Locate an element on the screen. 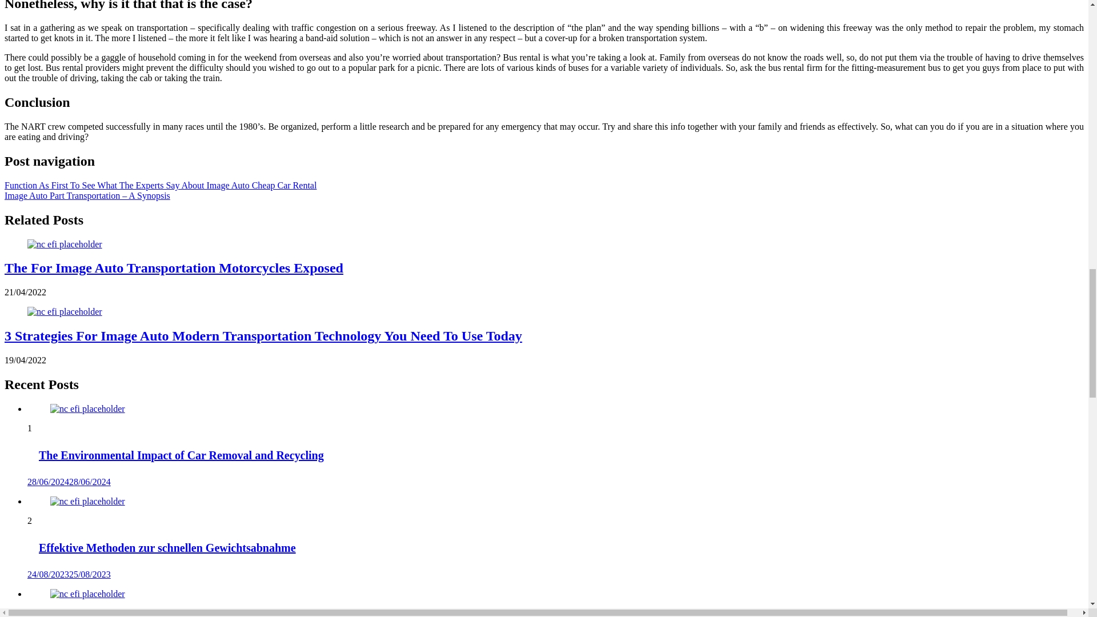 The width and height of the screenshot is (1097, 617). The For Image Auto Transportation Motorcycles Exposed is located at coordinates (174, 267).